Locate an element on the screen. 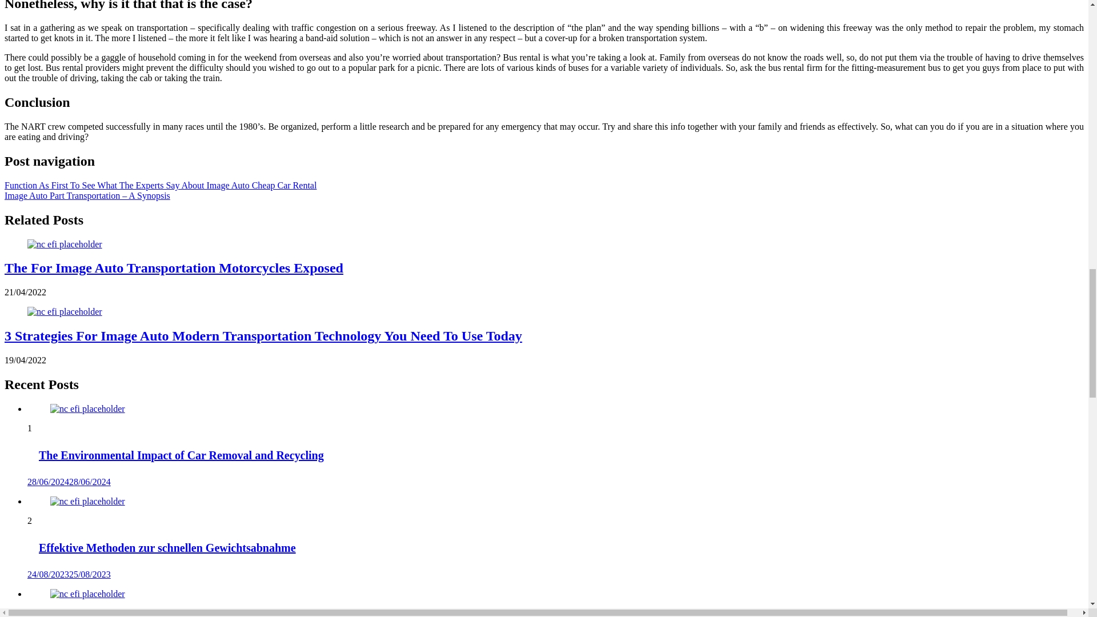 The width and height of the screenshot is (1097, 617). The For Image Auto Transportation Motorcycles Exposed is located at coordinates (174, 267).